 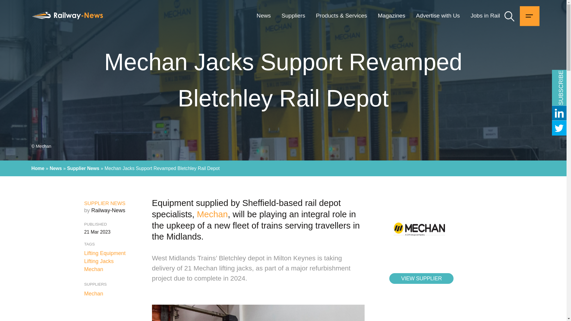 What do you see at coordinates (482, 16) in the screenshot?
I see `Jobs in Rail` at bounding box center [482, 16].